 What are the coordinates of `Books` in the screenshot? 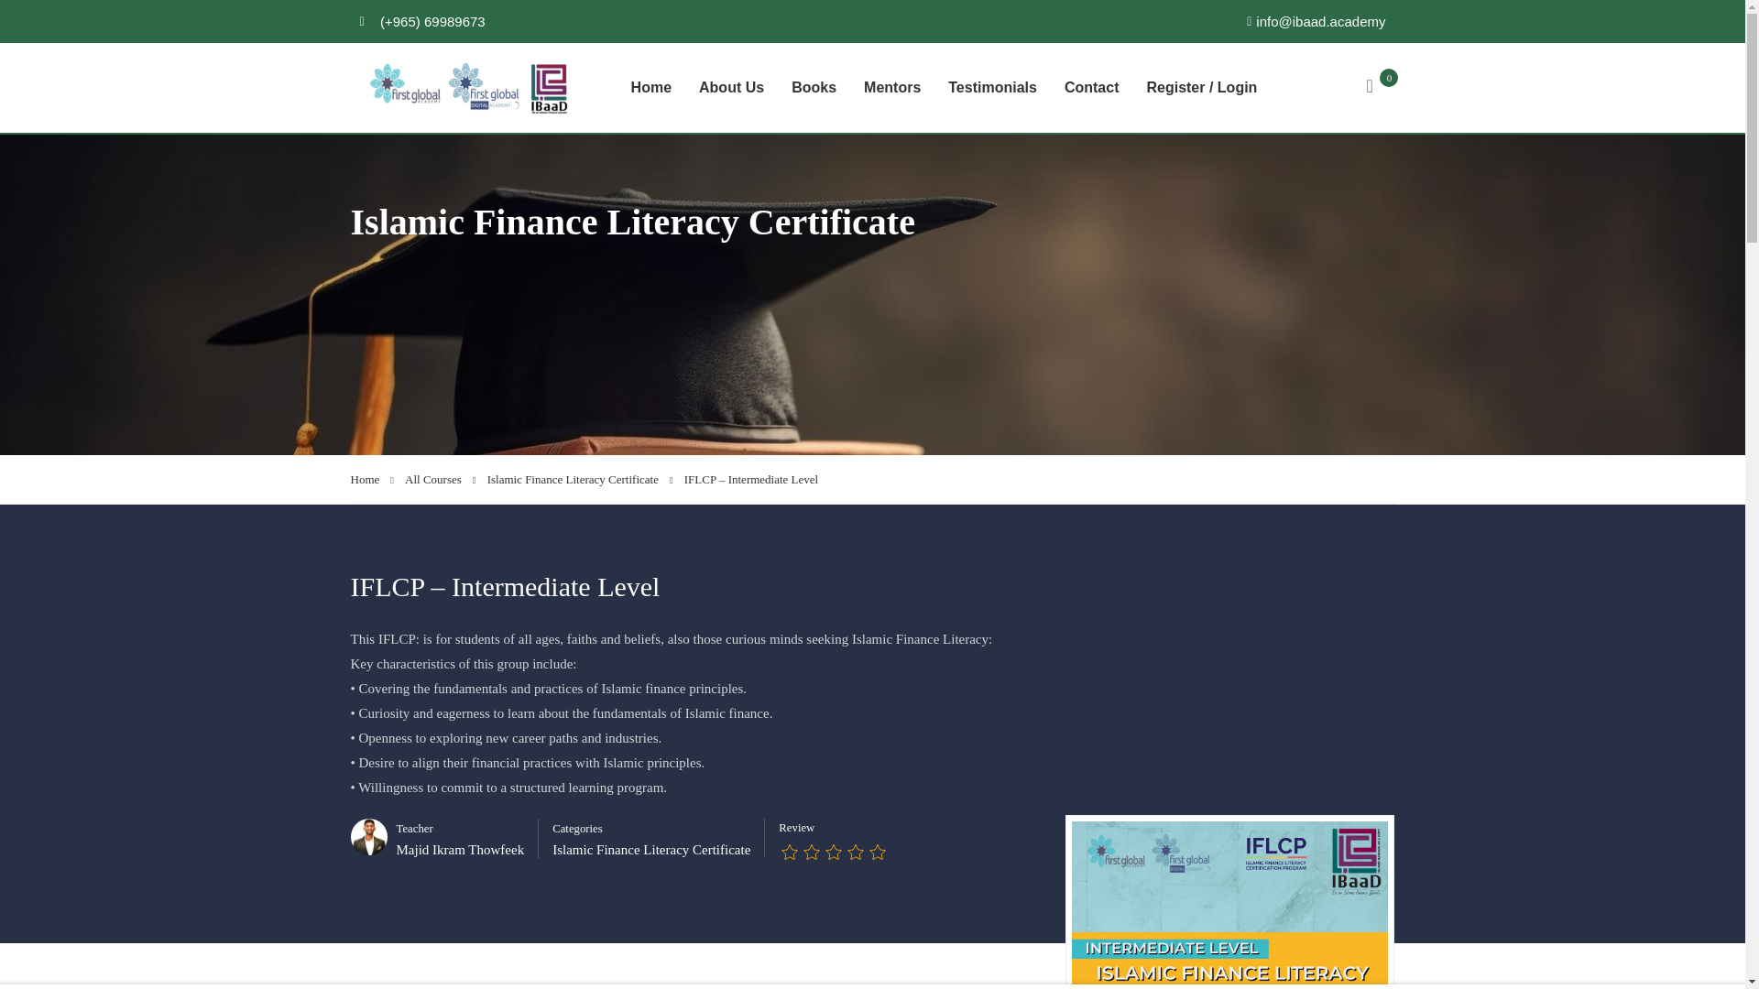 It's located at (814, 88).